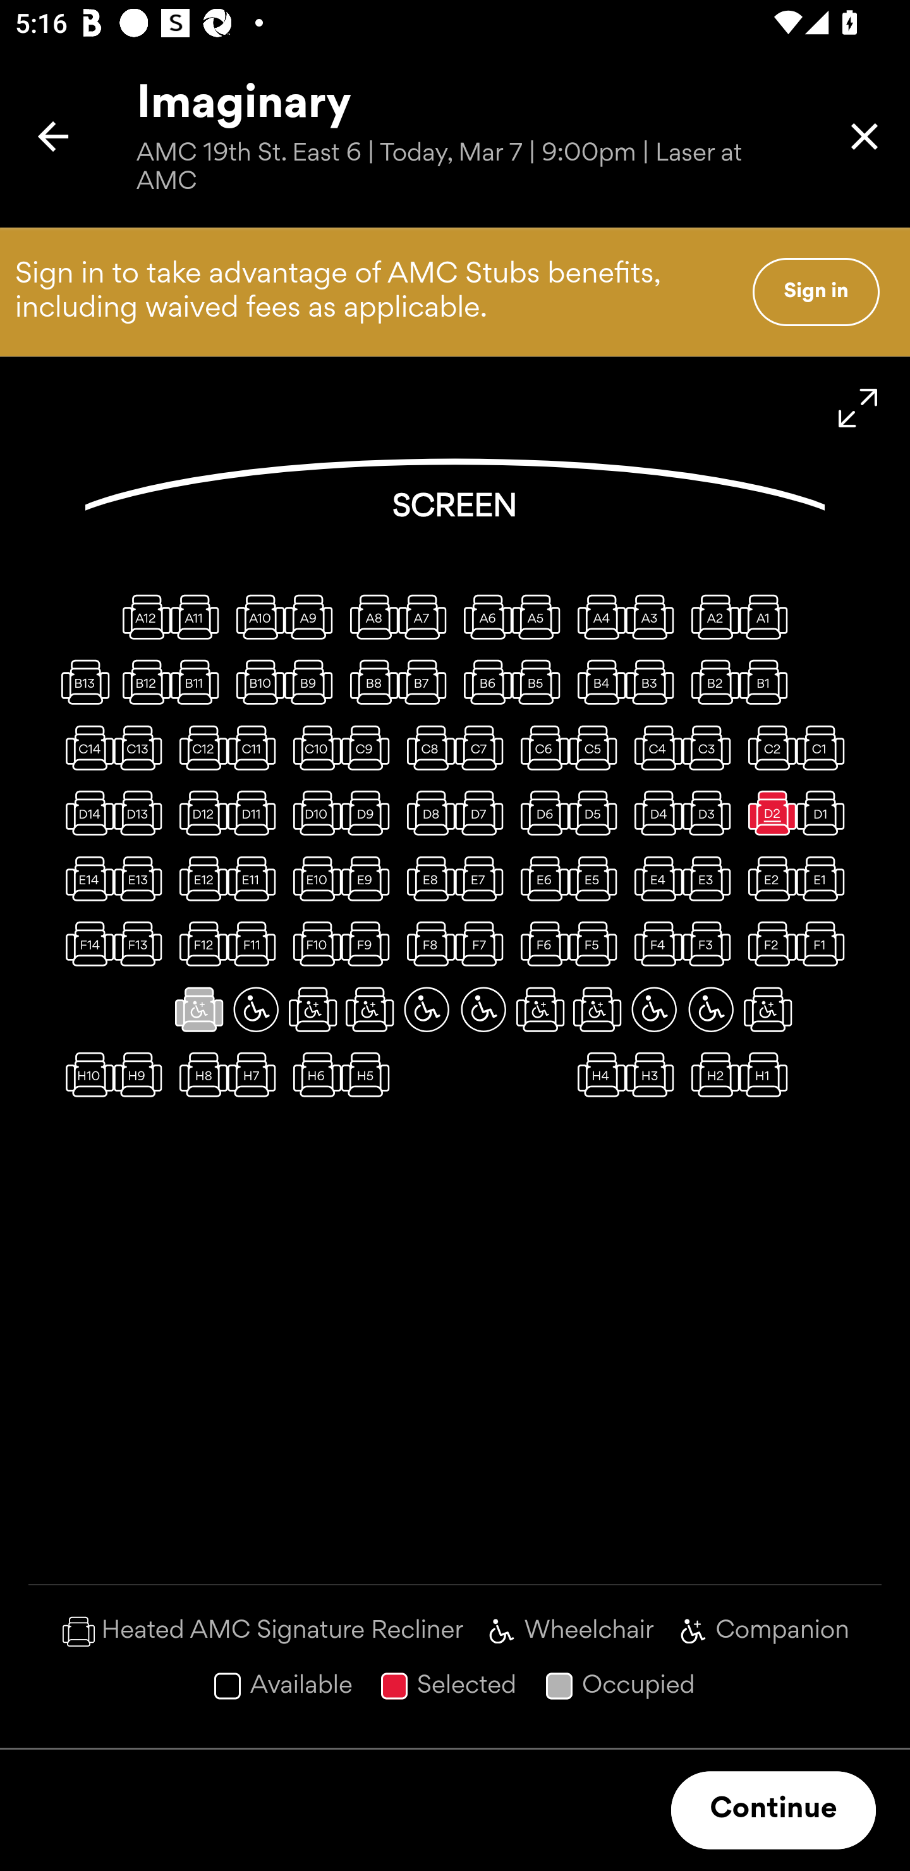  Describe the element at coordinates (53, 137) in the screenshot. I see `Back` at that location.